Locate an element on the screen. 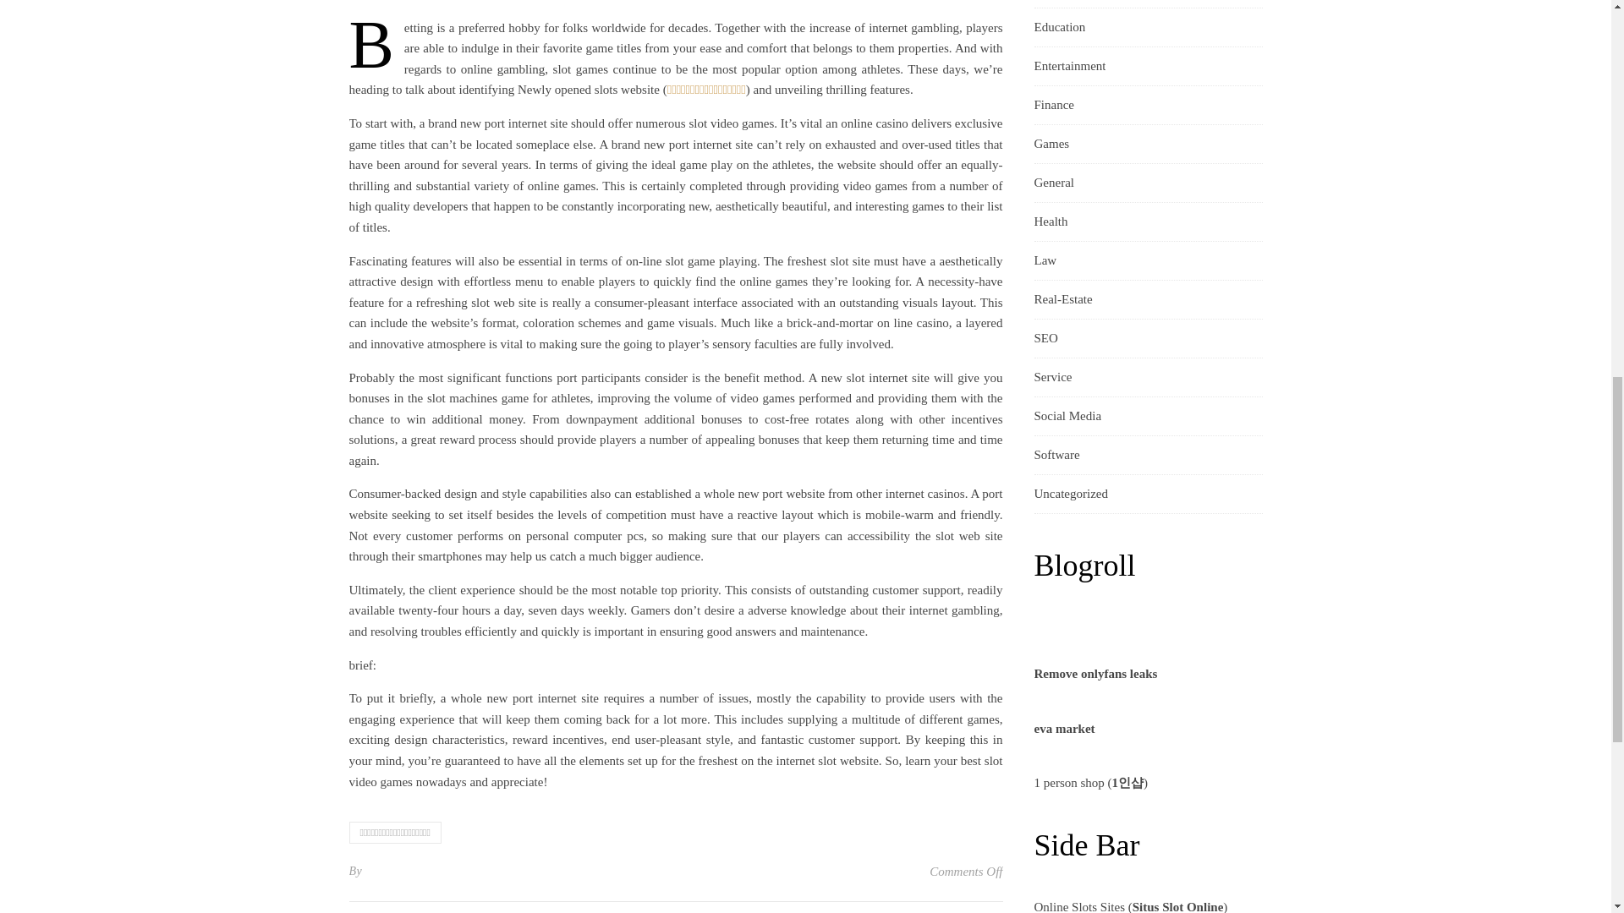 The width and height of the screenshot is (1624, 913). Entertainment is located at coordinates (1069, 66).